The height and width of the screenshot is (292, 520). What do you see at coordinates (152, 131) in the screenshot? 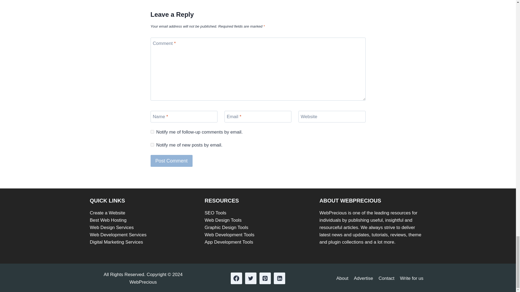
I see `subscribe` at bounding box center [152, 131].